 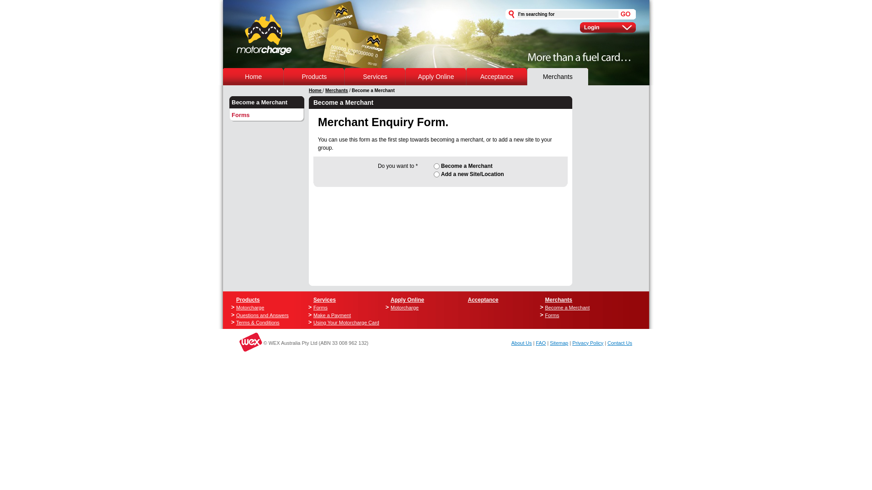 What do you see at coordinates (575, 308) in the screenshot?
I see `Become a Merchant` at bounding box center [575, 308].